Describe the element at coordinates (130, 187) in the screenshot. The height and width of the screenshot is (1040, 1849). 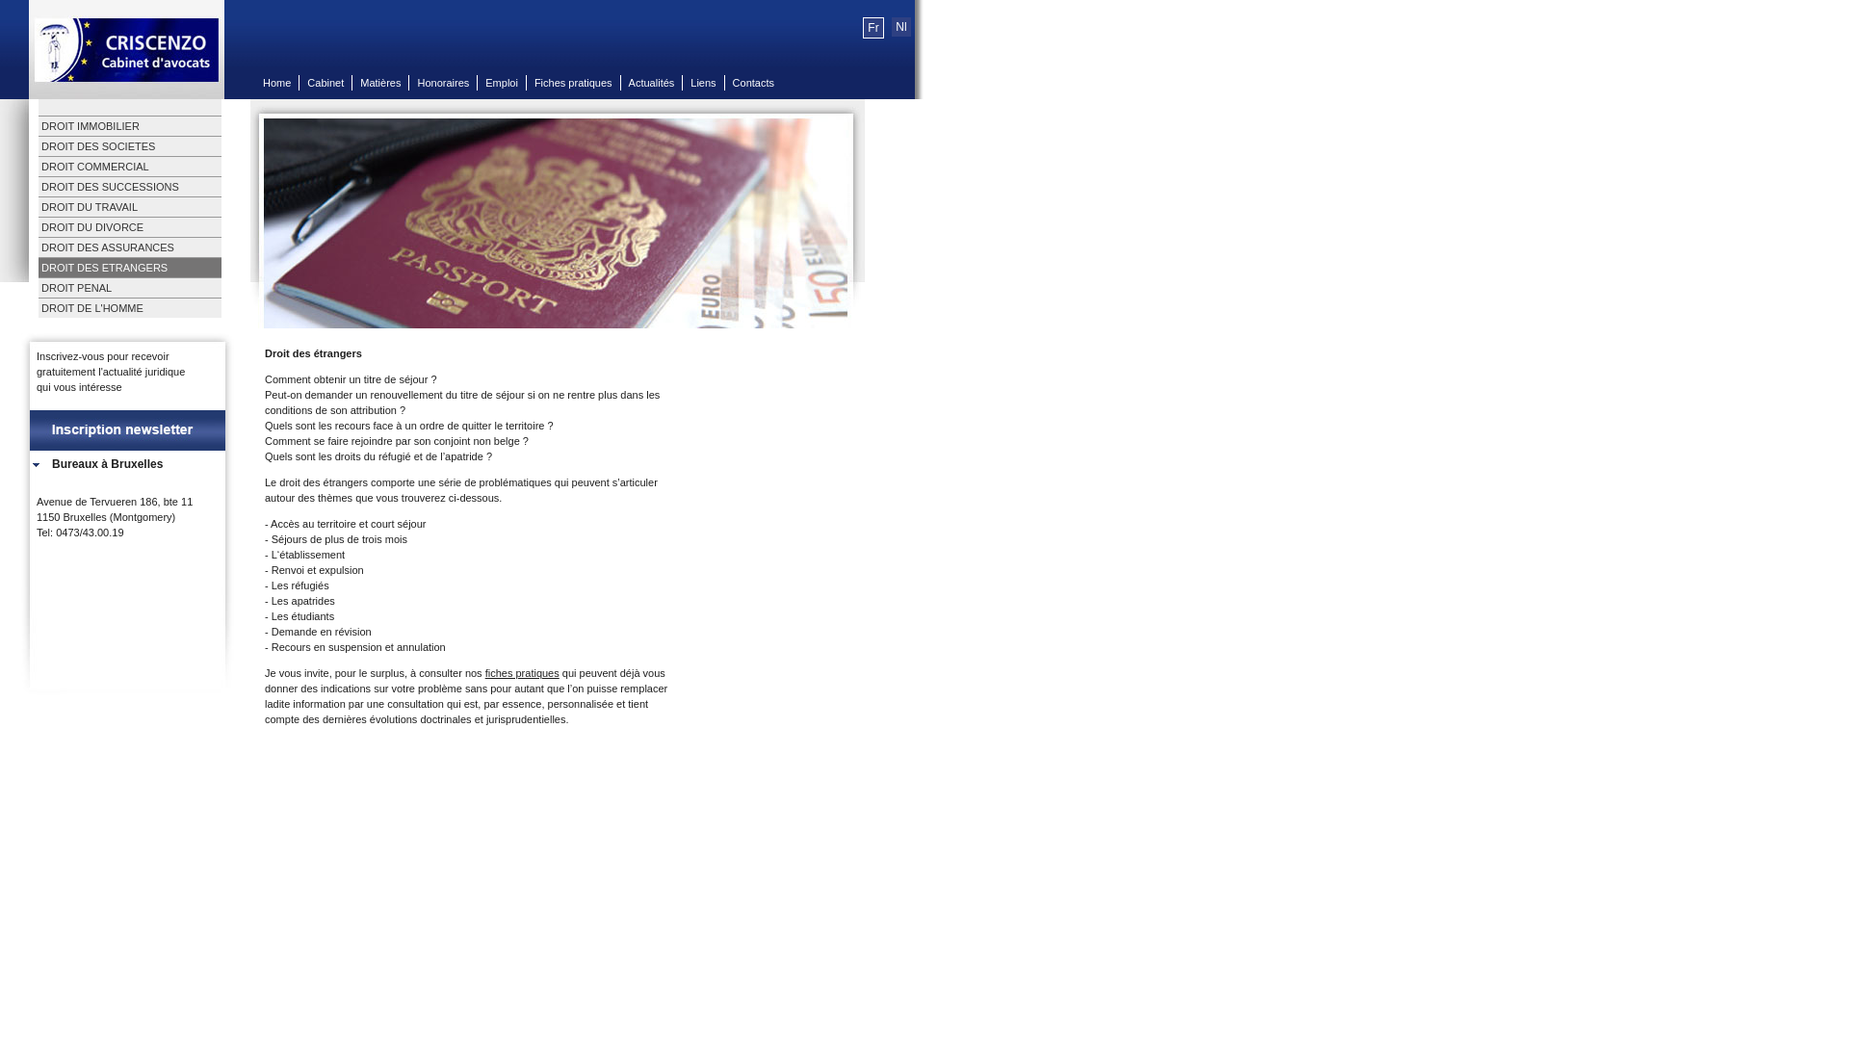
I see `DROIT DES SUCCESSIONS` at that location.